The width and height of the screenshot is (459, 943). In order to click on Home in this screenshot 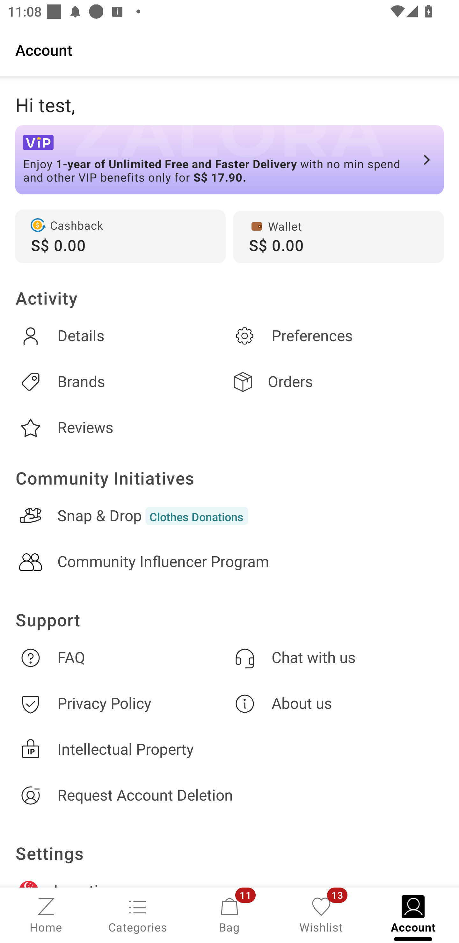, I will do `click(46, 914)`.